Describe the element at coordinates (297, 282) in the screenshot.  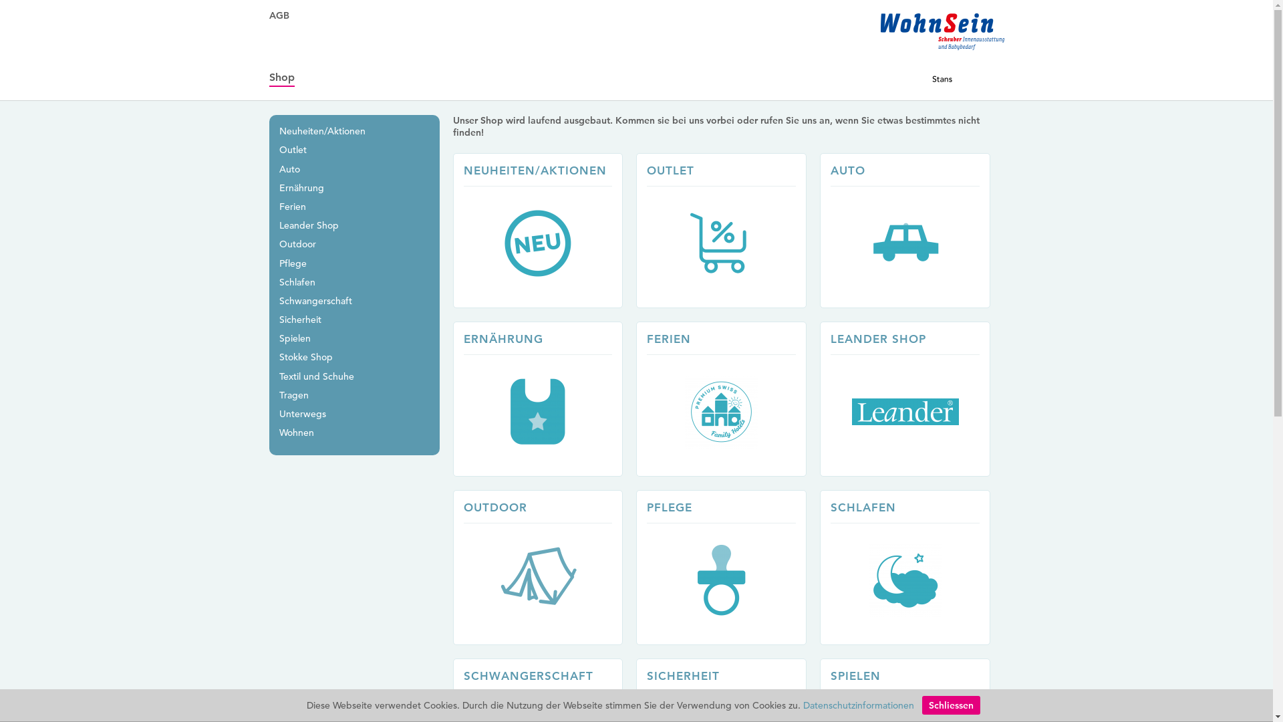
I see `Schlafen` at that location.